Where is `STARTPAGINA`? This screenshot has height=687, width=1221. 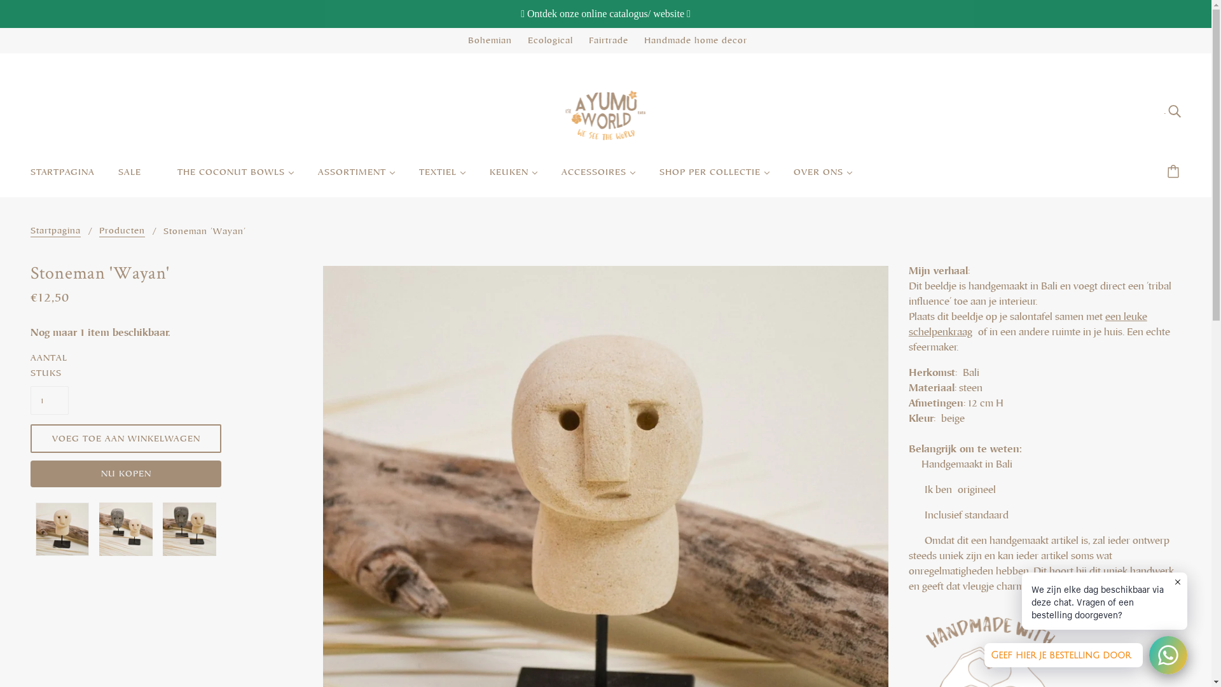
STARTPAGINA is located at coordinates (62, 177).